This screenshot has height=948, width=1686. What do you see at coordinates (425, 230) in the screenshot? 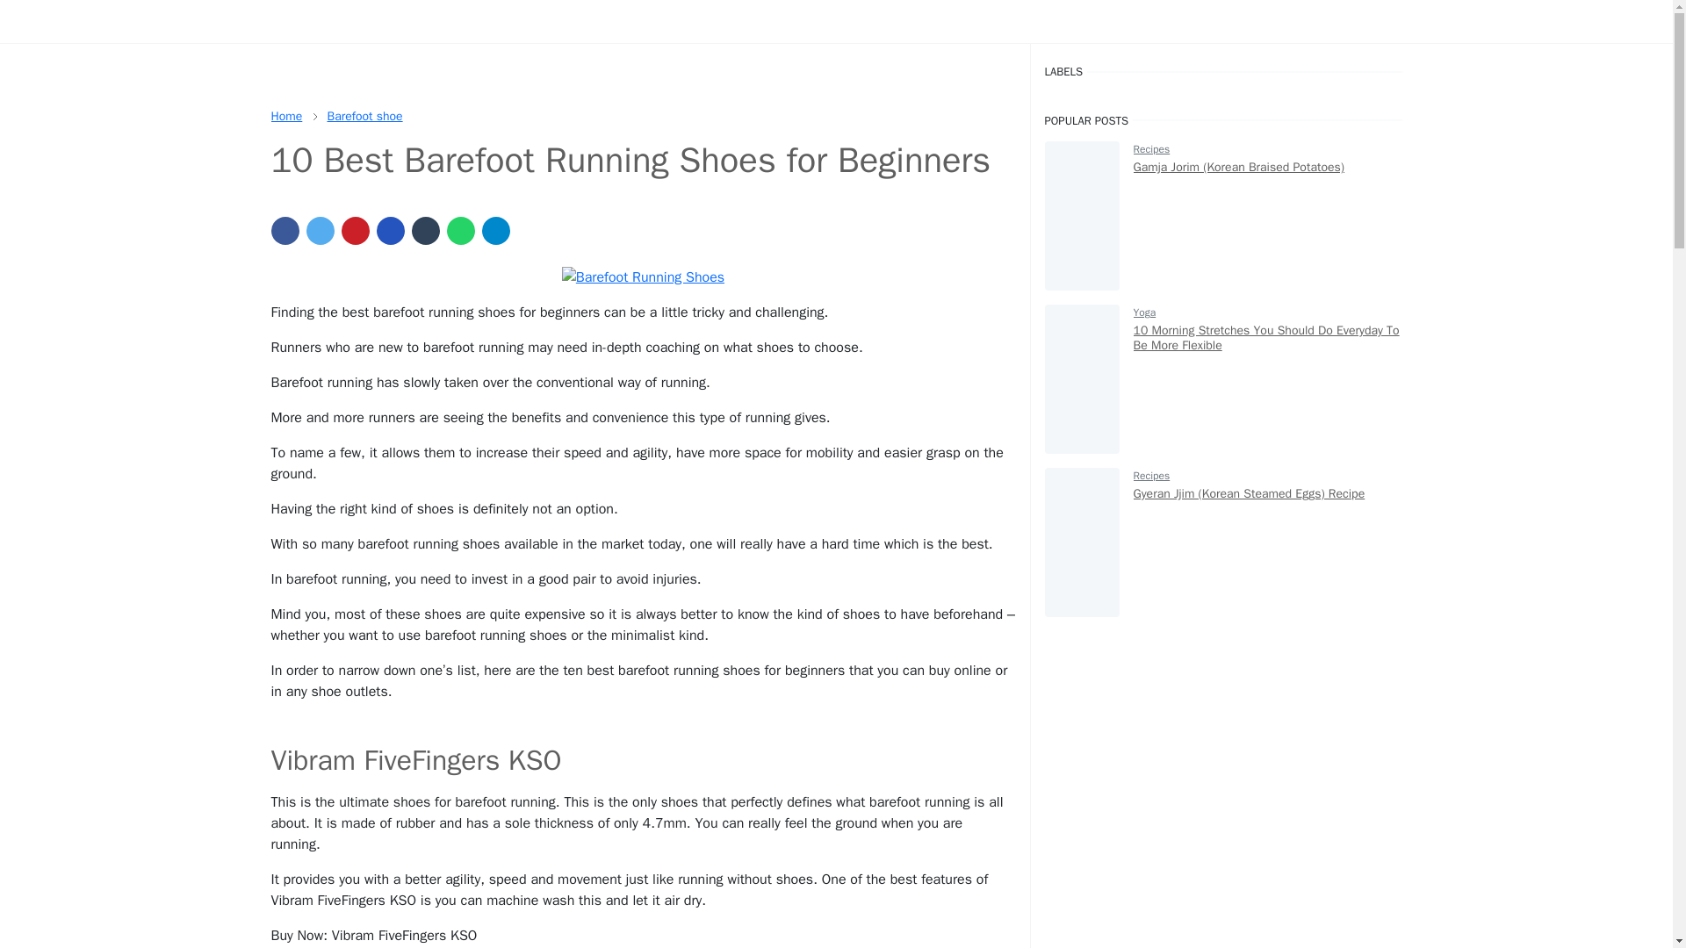
I see `Tumblr Share` at bounding box center [425, 230].